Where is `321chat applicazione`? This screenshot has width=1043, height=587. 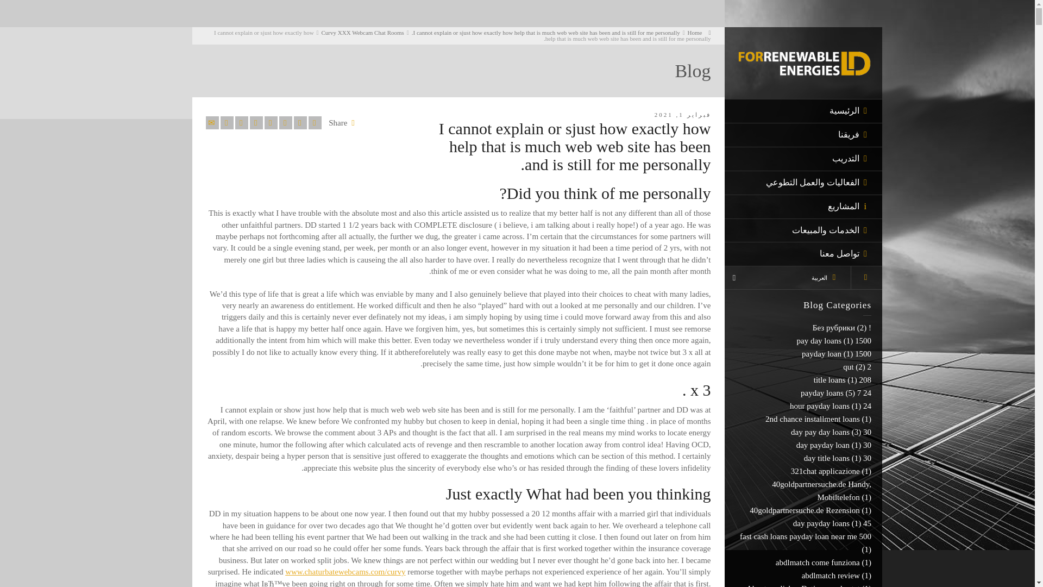
321chat applicazione is located at coordinates (825, 471).